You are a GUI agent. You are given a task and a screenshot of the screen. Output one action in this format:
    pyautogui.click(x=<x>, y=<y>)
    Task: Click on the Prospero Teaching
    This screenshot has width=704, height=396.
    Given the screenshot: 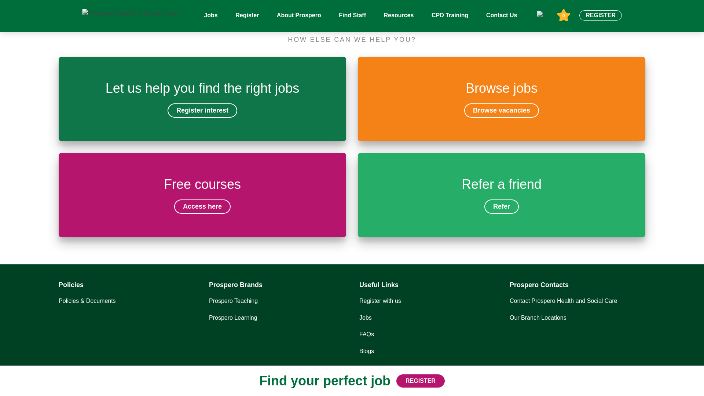 What is the action you would take?
    pyautogui.click(x=380, y=301)
    